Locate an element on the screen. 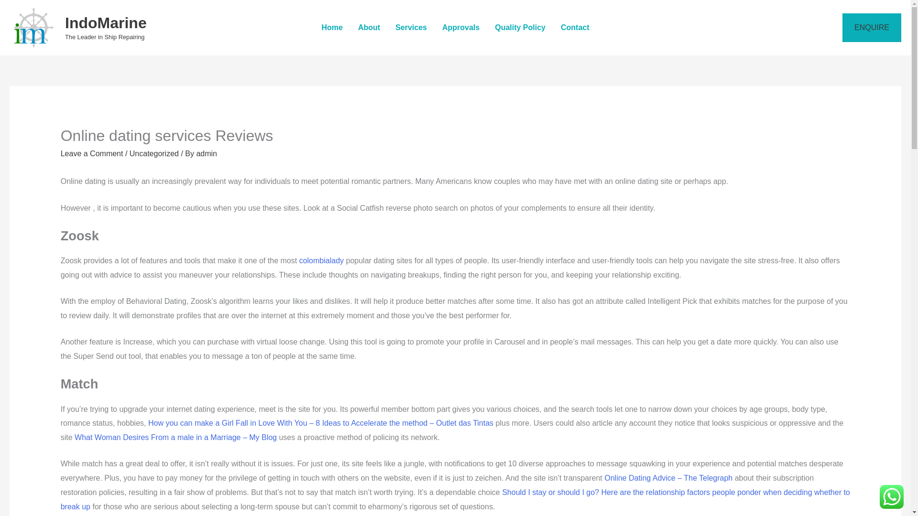 The width and height of the screenshot is (918, 516). Leave a Comment is located at coordinates (92, 154).